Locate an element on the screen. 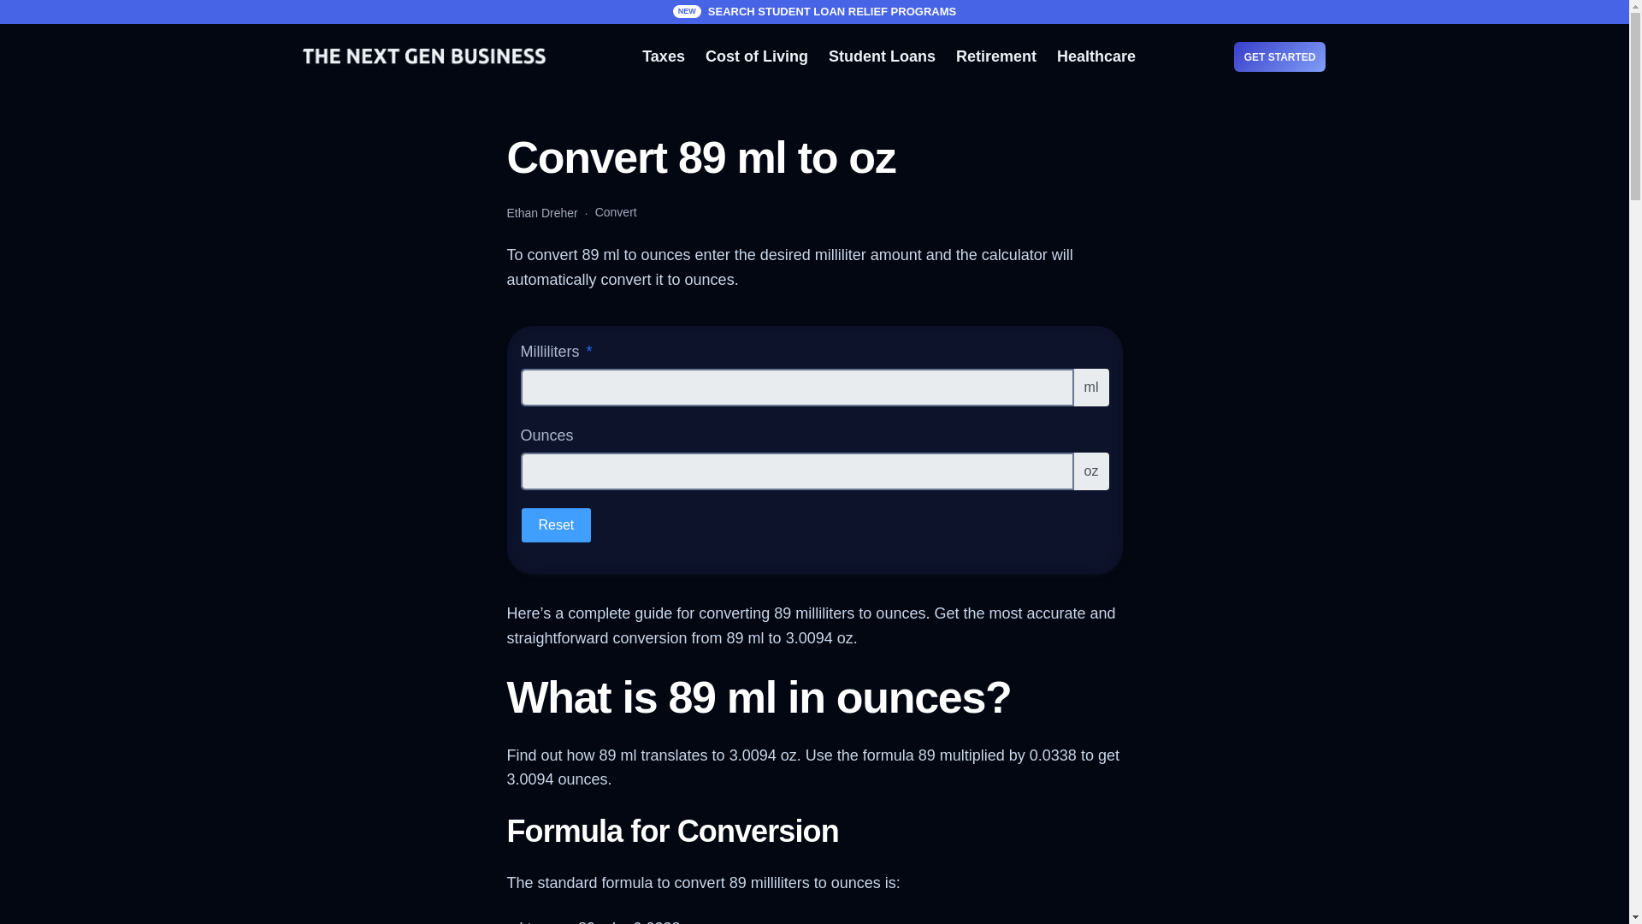 Image resolution: width=1642 pixels, height=924 pixels. Healthcare is located at coordinates (1096, 56).